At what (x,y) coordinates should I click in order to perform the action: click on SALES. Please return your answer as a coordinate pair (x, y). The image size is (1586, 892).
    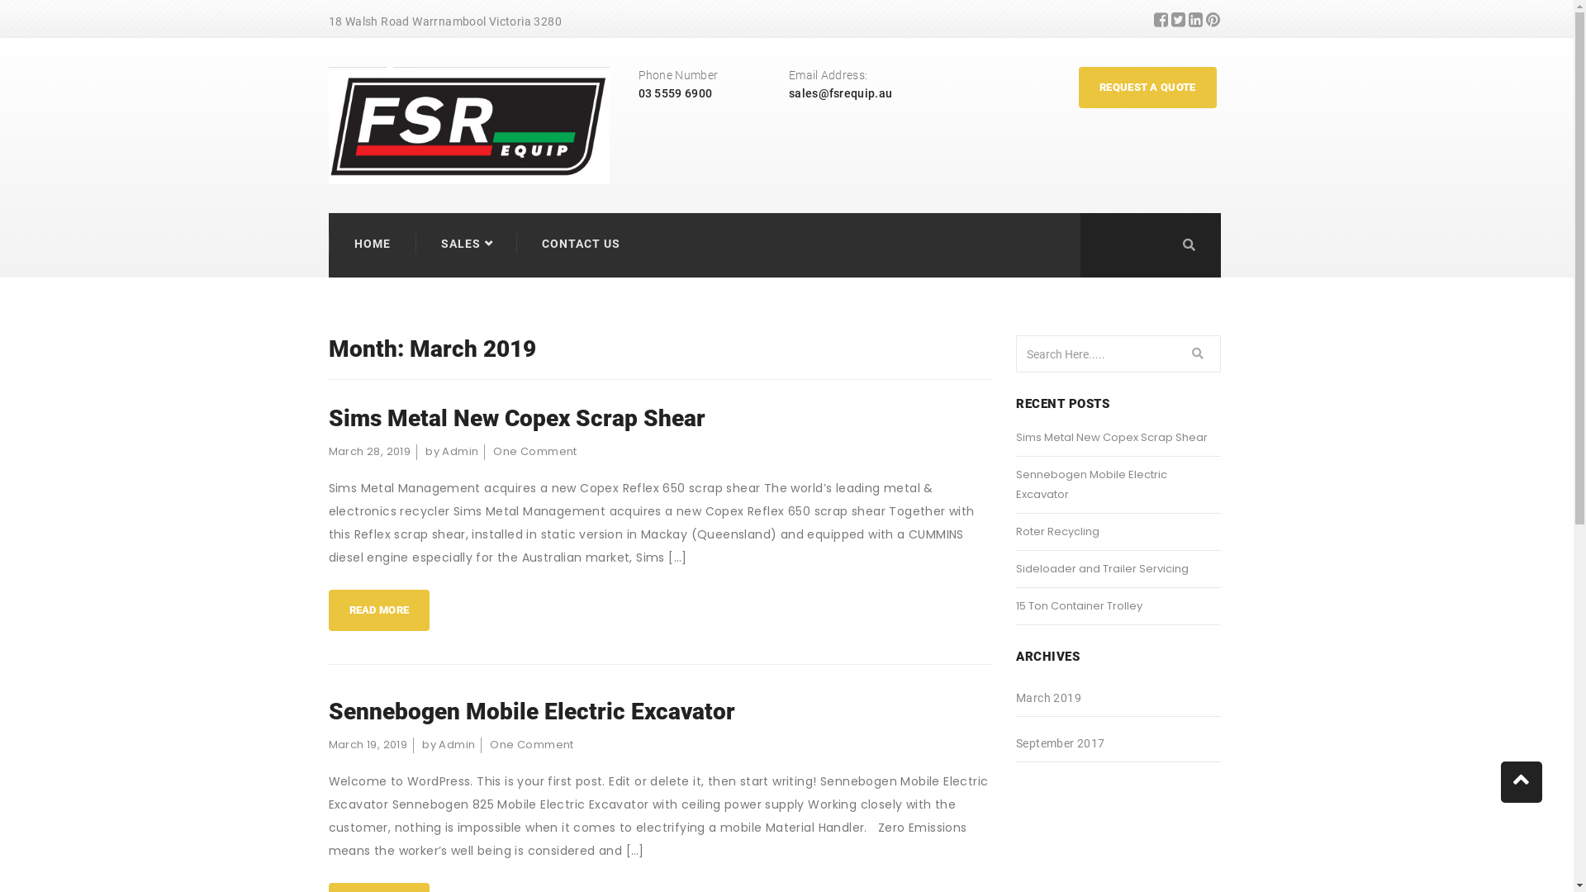
    Looking at the image, I should click on (454, 244).